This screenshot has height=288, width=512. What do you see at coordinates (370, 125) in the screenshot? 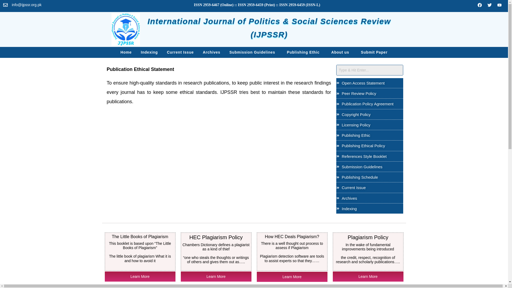
I see `Licensing Policy` at bounding box center [370, 125].